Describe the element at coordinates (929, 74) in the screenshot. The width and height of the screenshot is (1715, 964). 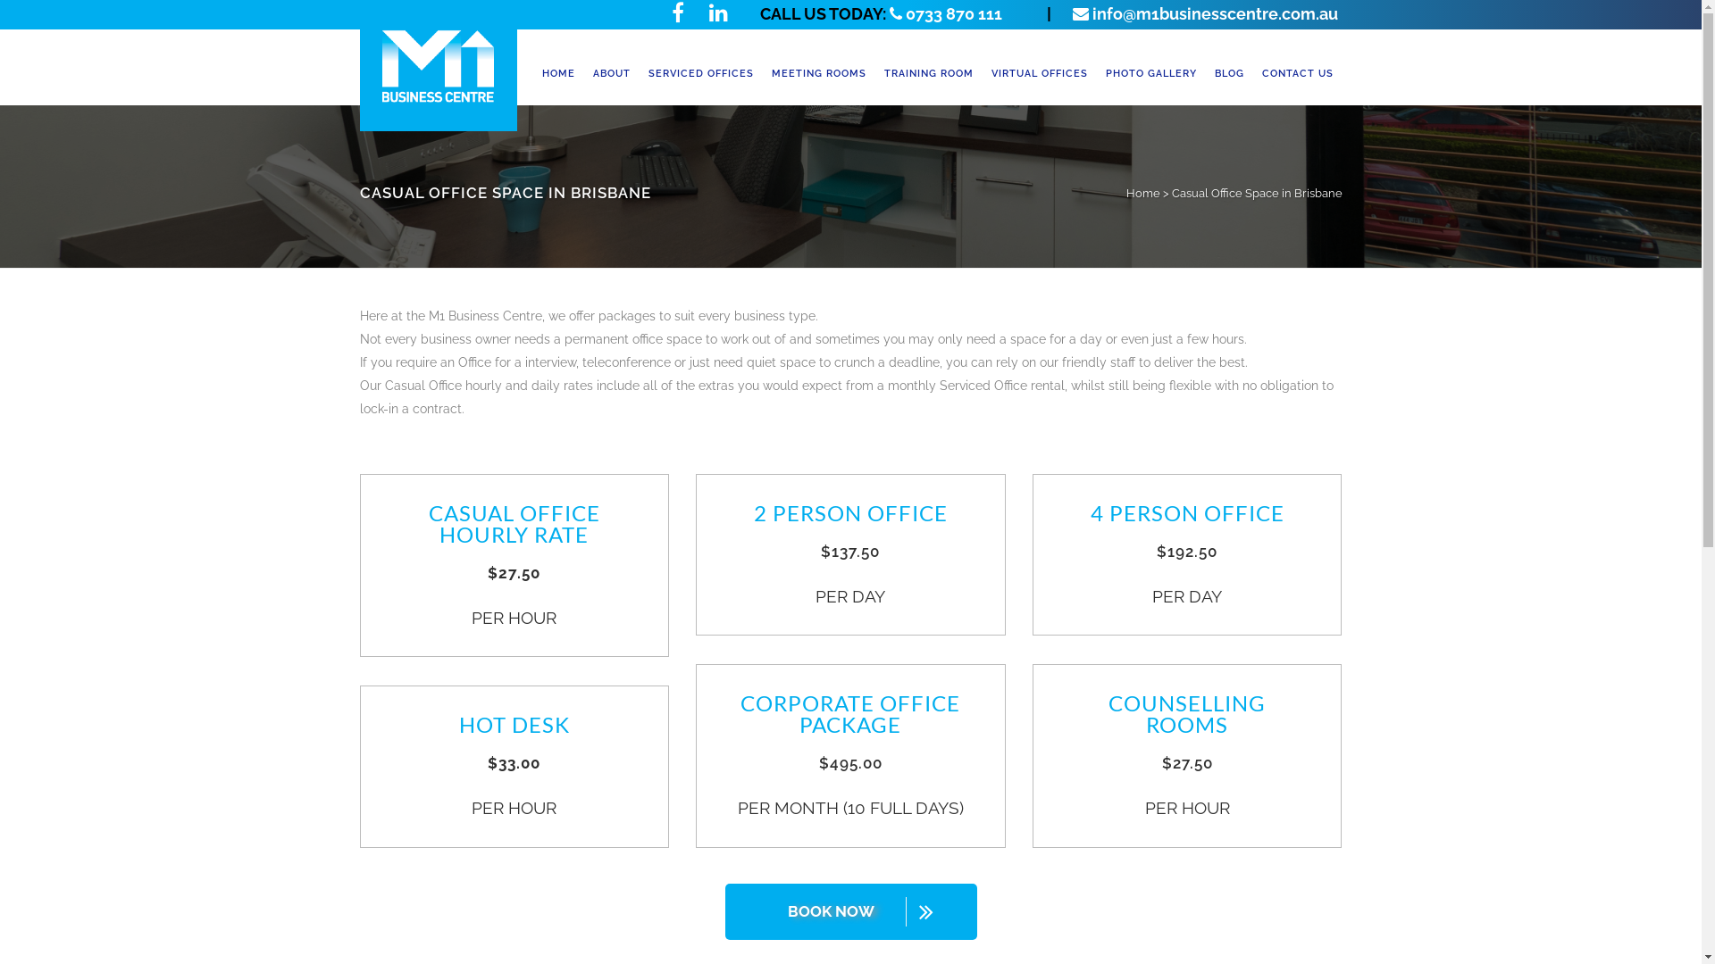
I see `TRAINING ROOM` at that location.